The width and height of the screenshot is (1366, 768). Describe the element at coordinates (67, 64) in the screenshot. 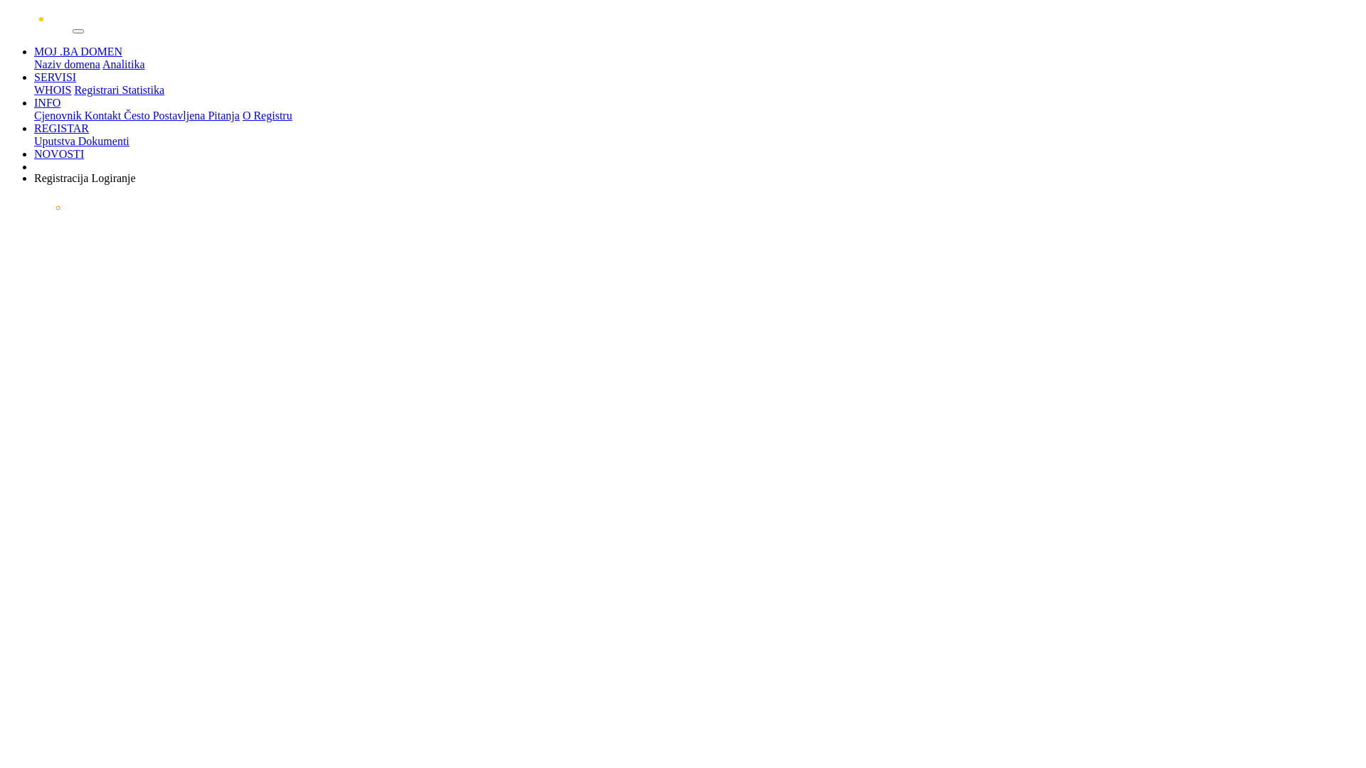

I see `Naziv domena` at that location.